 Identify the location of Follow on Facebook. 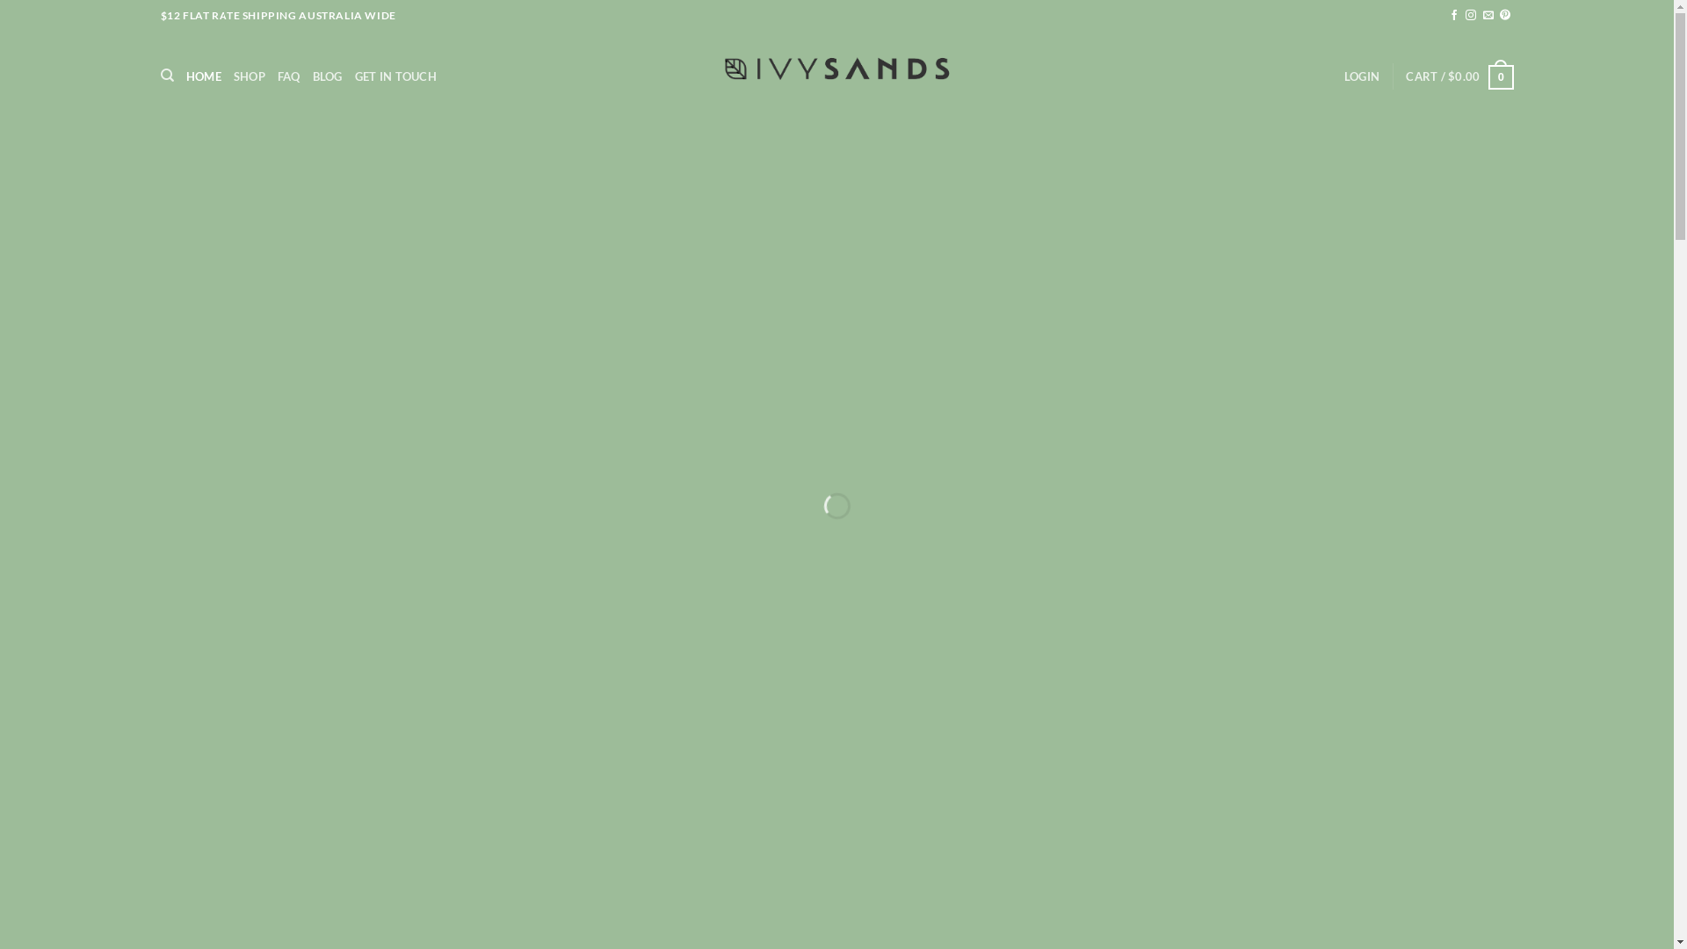
(1454, 16).